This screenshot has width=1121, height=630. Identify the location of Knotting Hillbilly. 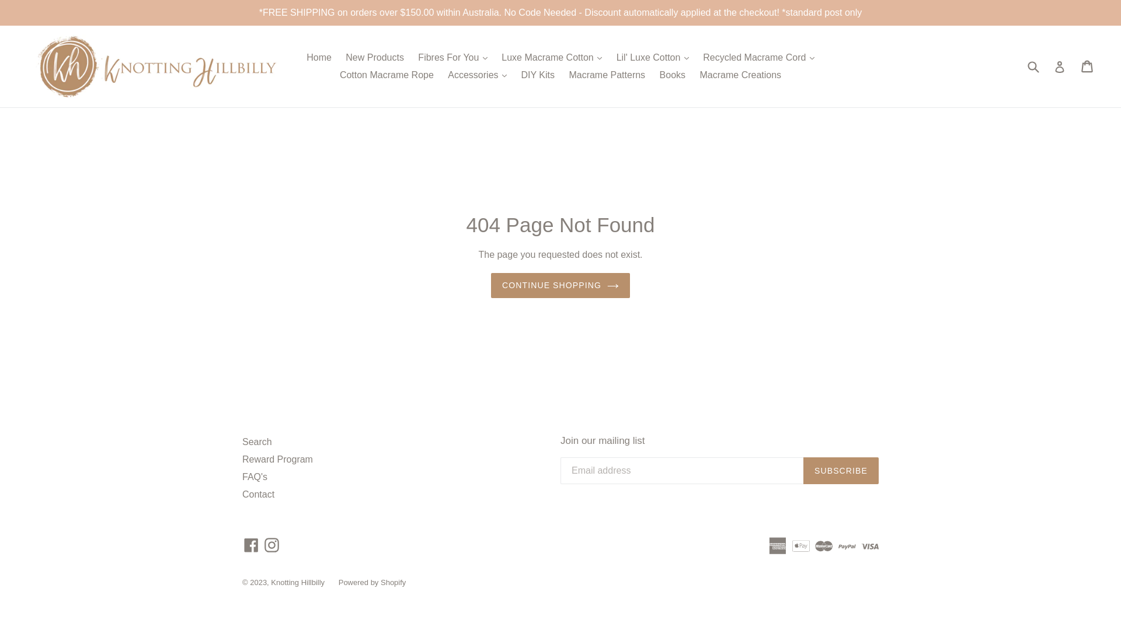
(299, 582).